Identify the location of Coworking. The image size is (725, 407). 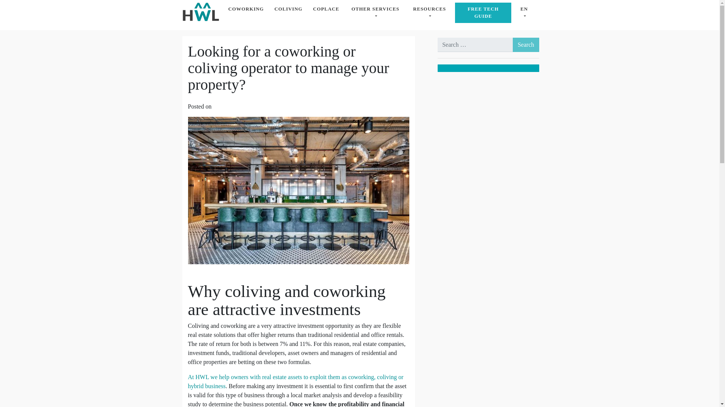
(245, 9).